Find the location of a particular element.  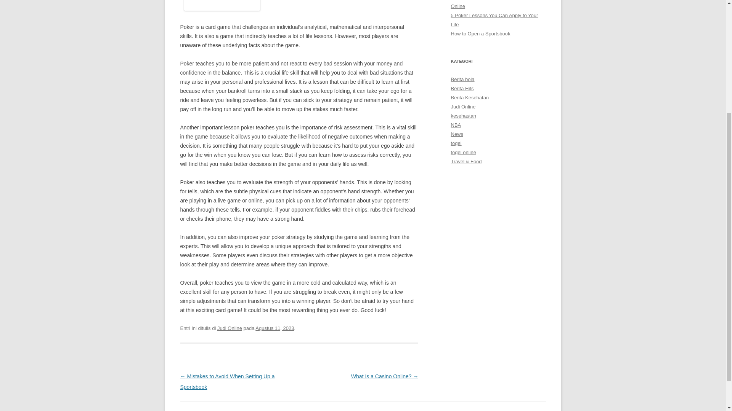

NBA is located at coordinates (456, 125).